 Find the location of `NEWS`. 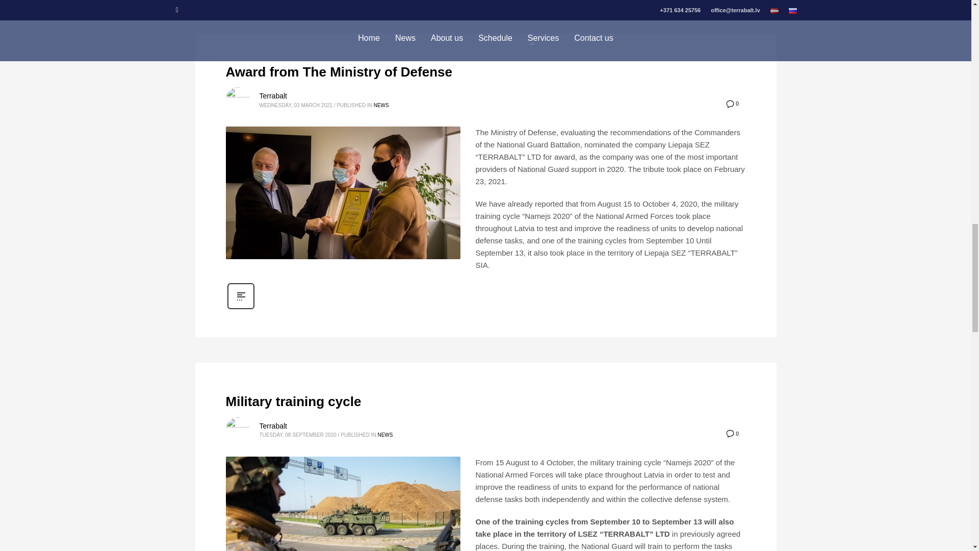

NEWS is located at coordinates (381, 105).